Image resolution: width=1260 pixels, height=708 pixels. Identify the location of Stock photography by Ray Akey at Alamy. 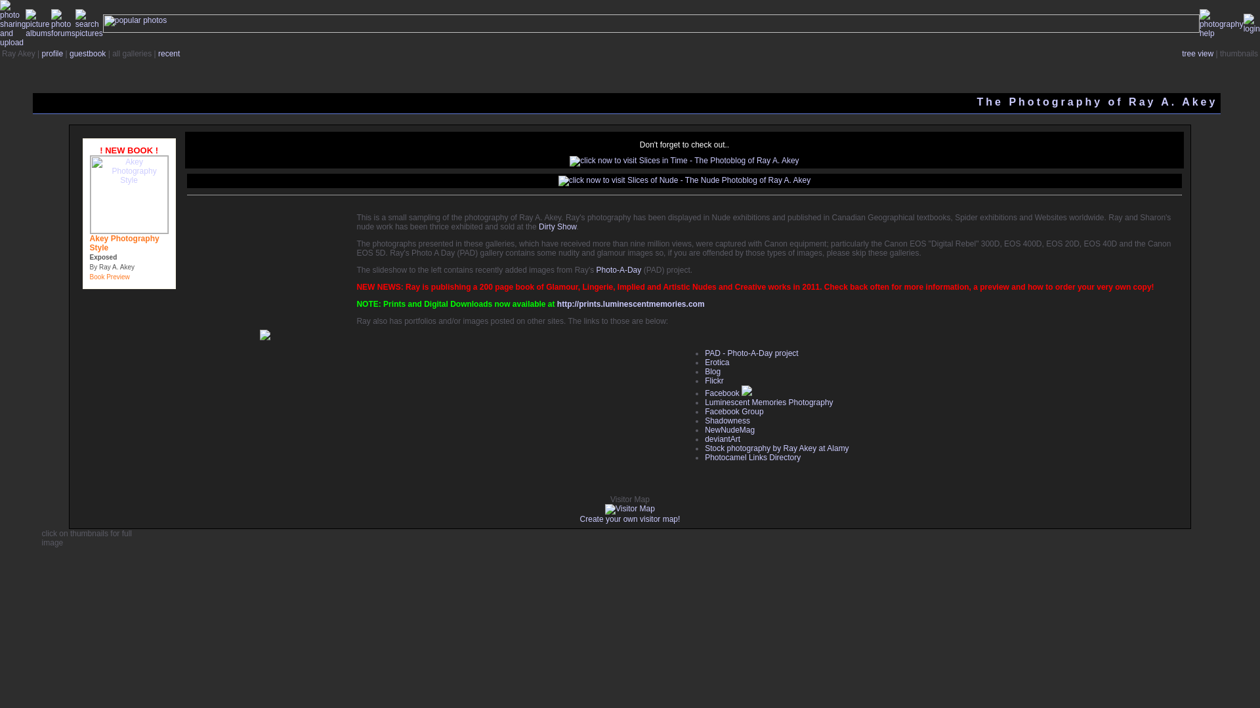
(776, 448).